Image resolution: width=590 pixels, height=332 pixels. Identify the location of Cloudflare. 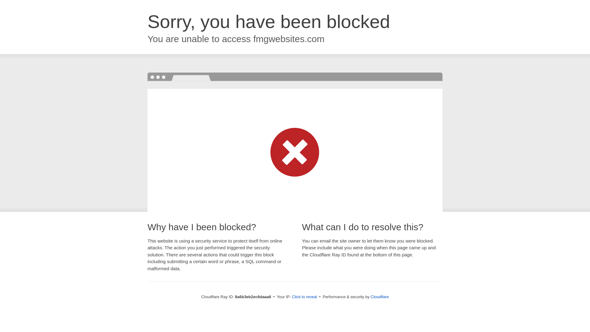
(380, 297).